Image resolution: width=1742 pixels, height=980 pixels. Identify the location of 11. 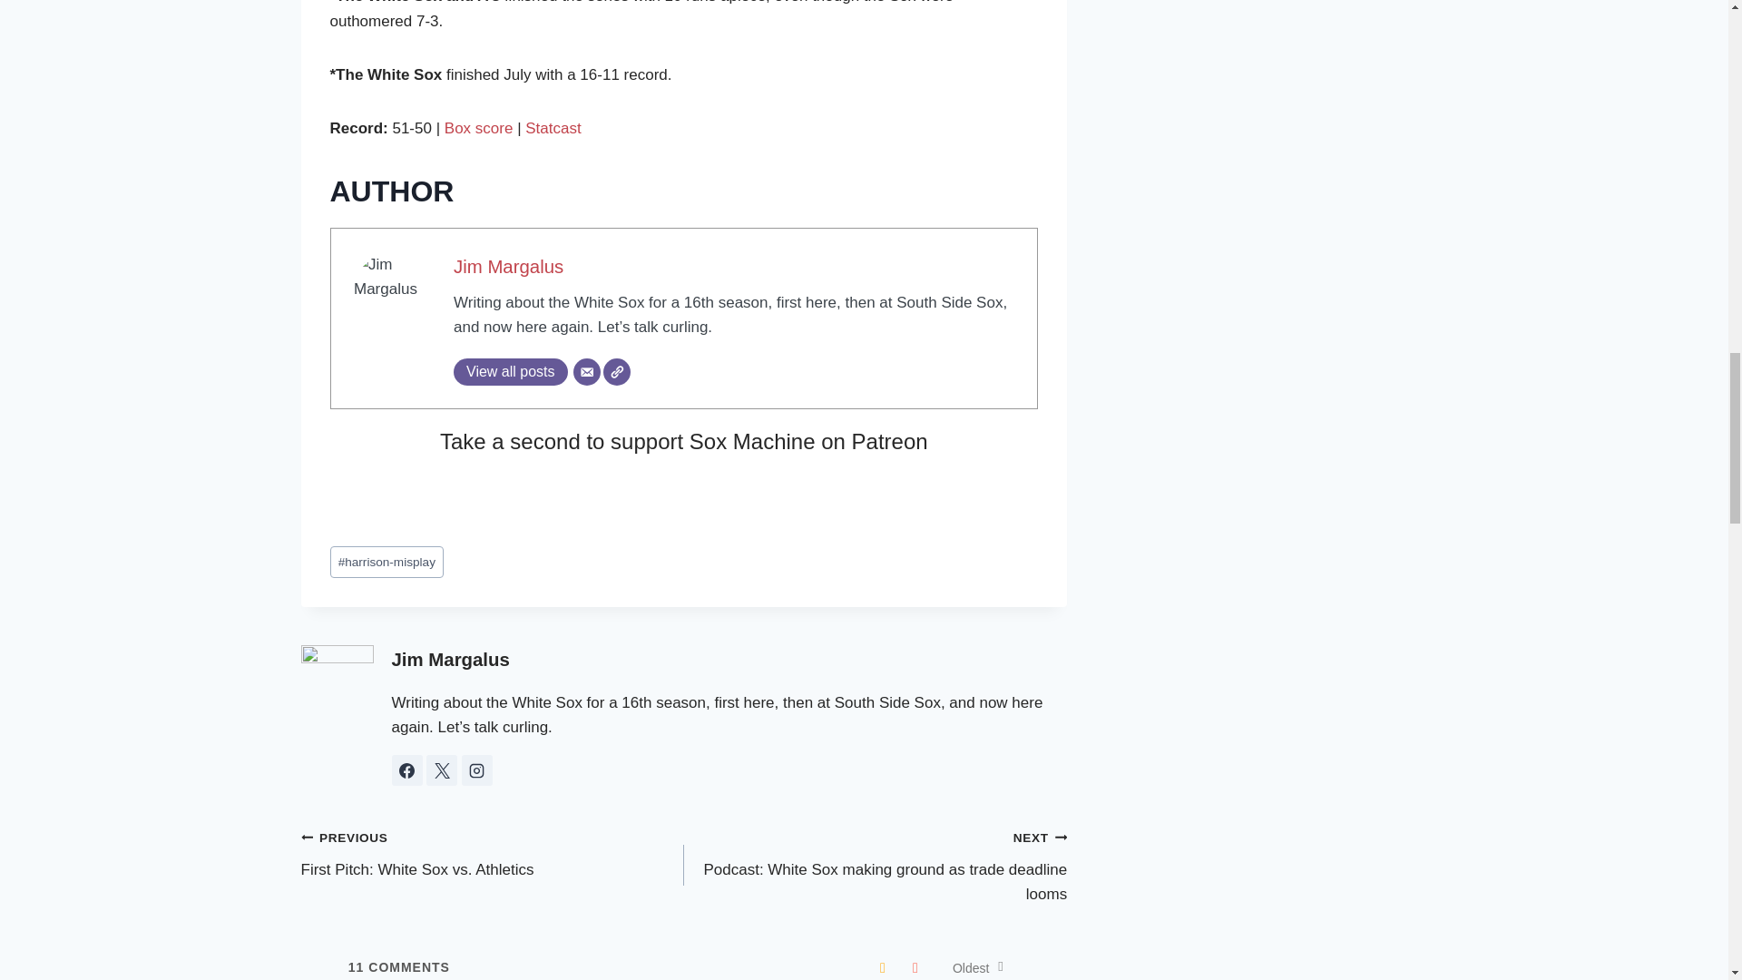
(356, 967).